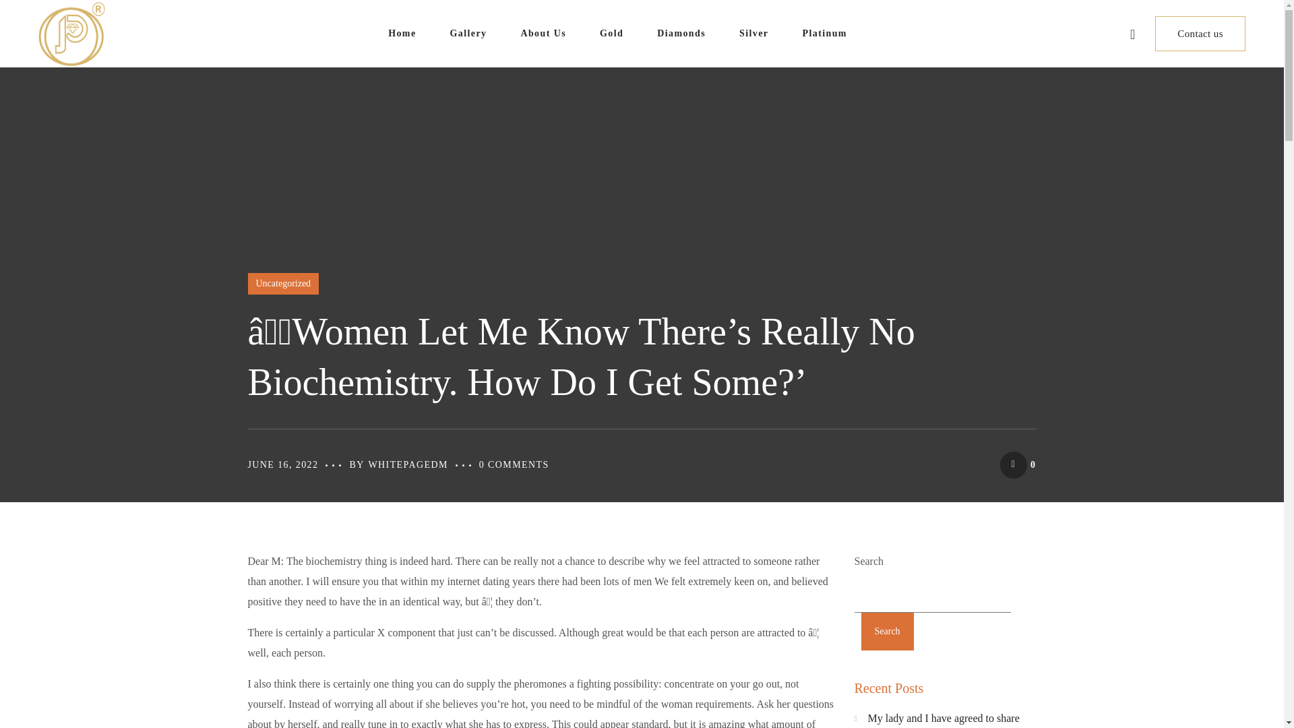  Describe the element at coordinates (1018, 465) in the screenshot. I see `Like` at that location.